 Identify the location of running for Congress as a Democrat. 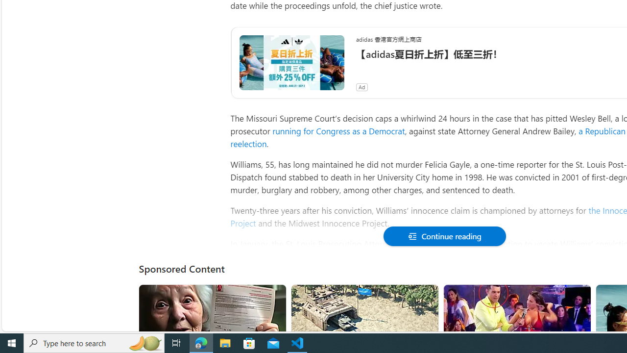
(338, 130).